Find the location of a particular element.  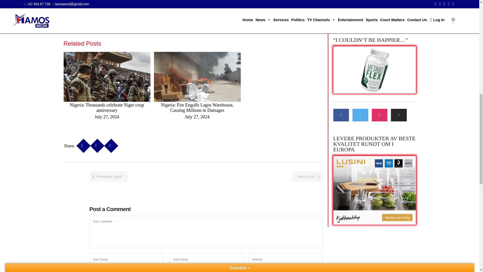

Share on Facebook is located at coordinates (82, 143).